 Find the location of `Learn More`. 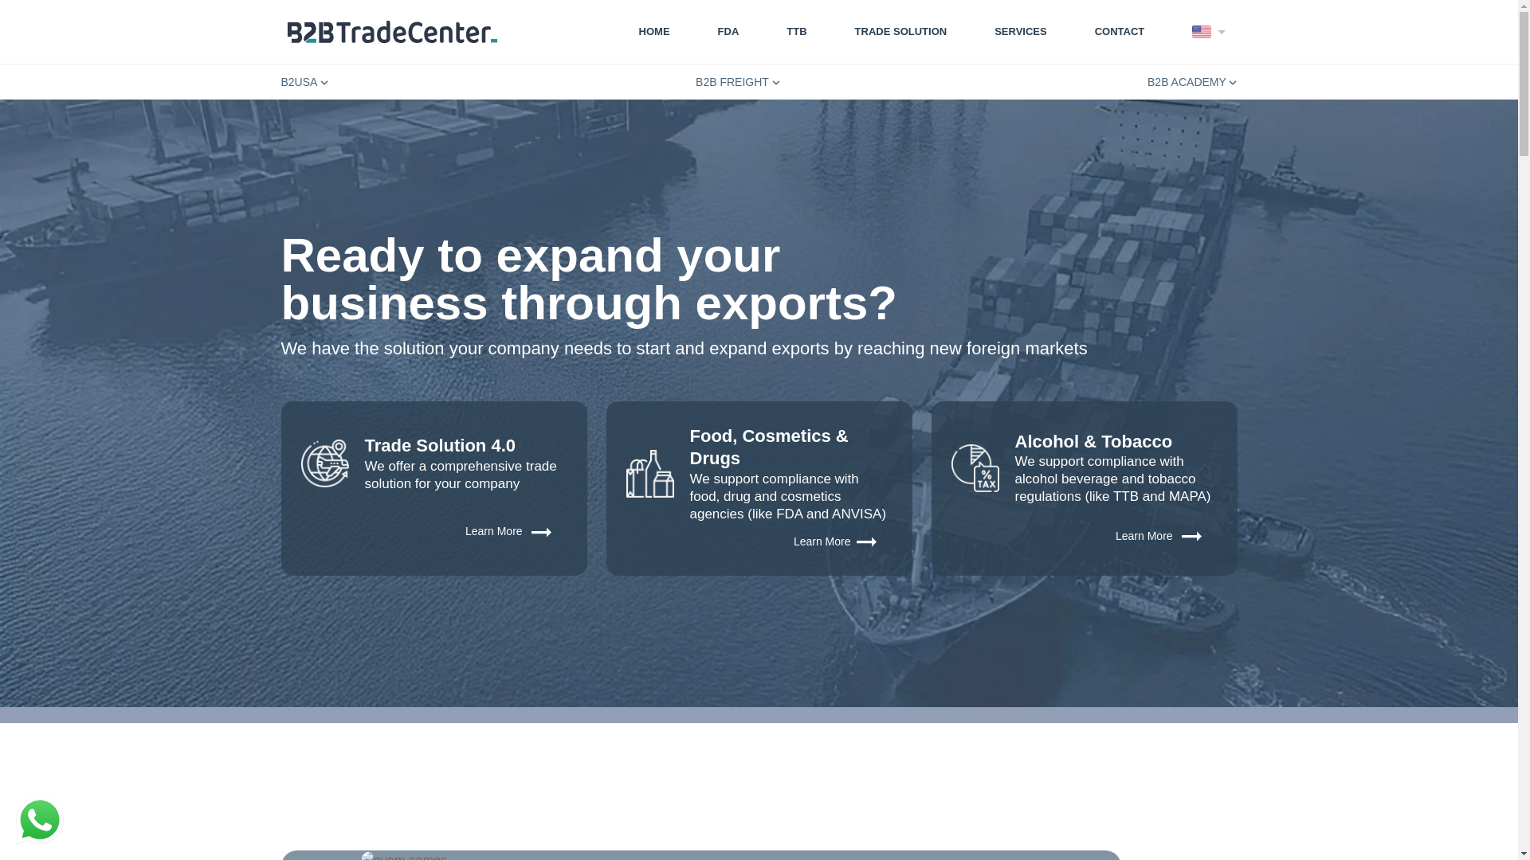

Learn More is located at coordinates (759, 542).